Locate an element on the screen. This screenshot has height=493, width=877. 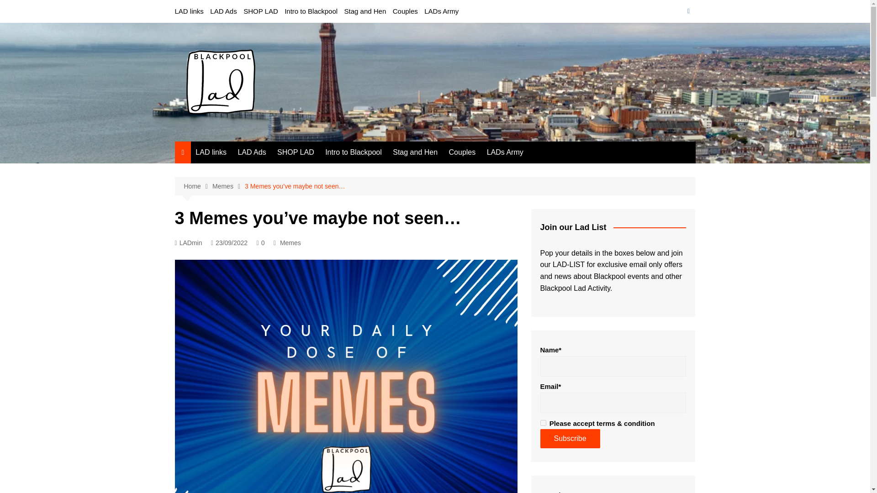
Subscribe is located at coordinates (570, 438).